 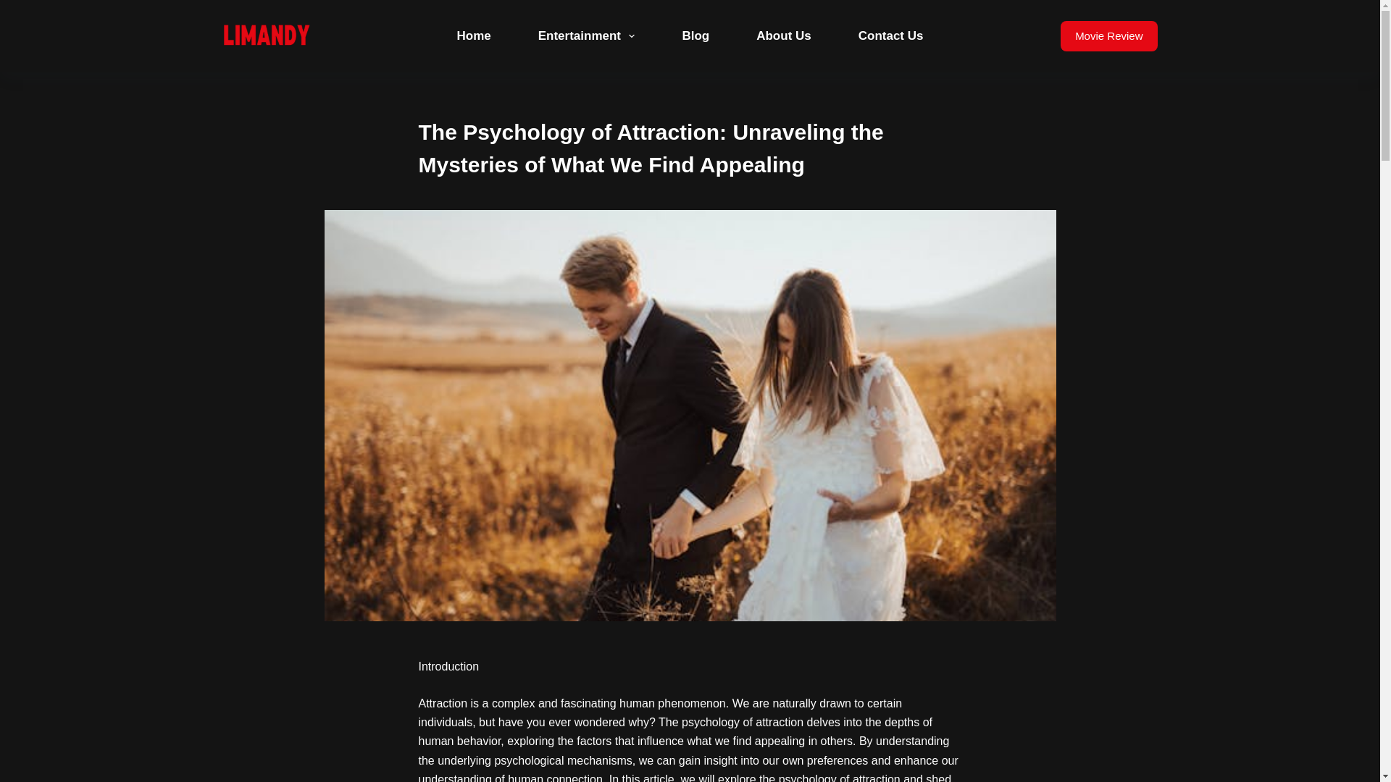 I want to click on Contact Us, so click(x=891, y=36).